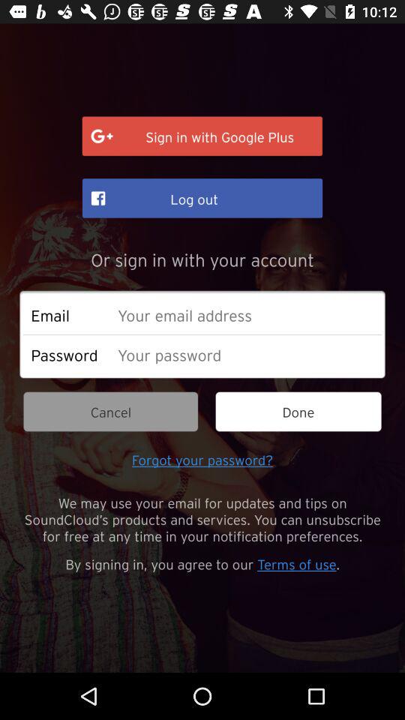 This screenshot has height=720, width=405. I want to click on select the item below the or sign in, so click(246, 315).